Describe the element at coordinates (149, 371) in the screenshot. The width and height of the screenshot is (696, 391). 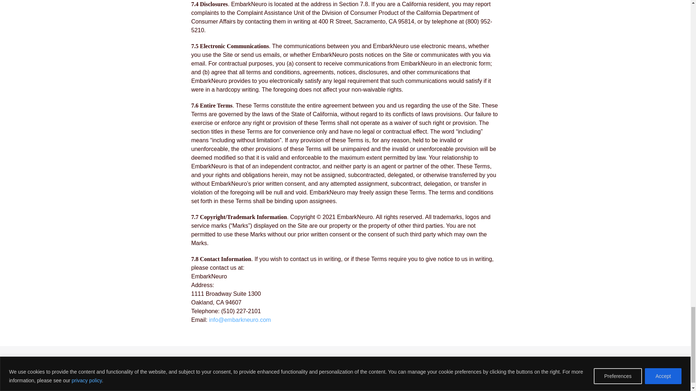
I see `Privacy Policy` at that location.